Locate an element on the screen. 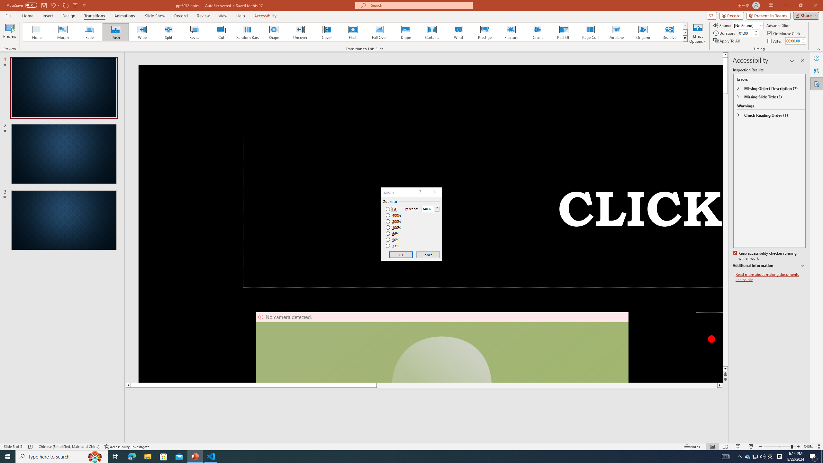  Uncover is located at coordinates (300, 32).